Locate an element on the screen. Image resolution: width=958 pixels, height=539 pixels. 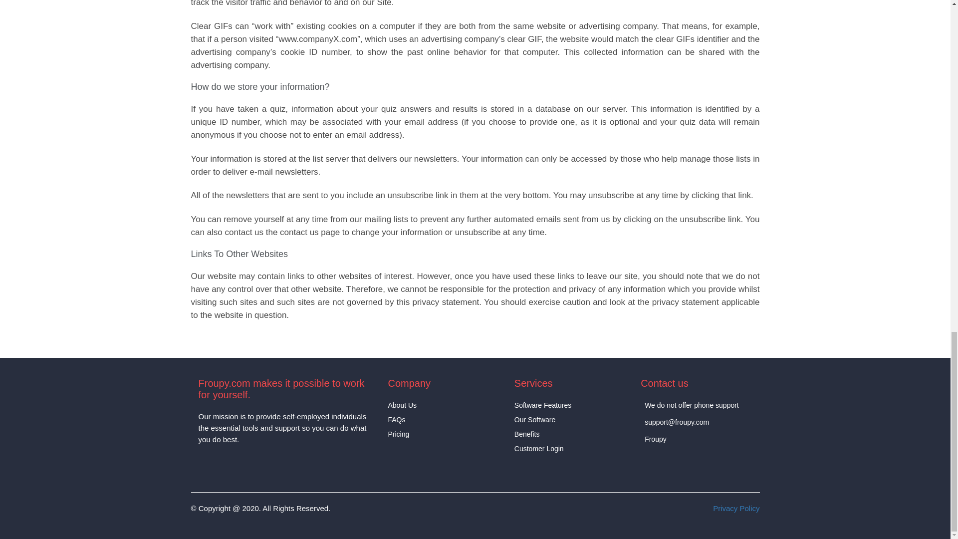
Contact us is located at coordinates (665, 383).